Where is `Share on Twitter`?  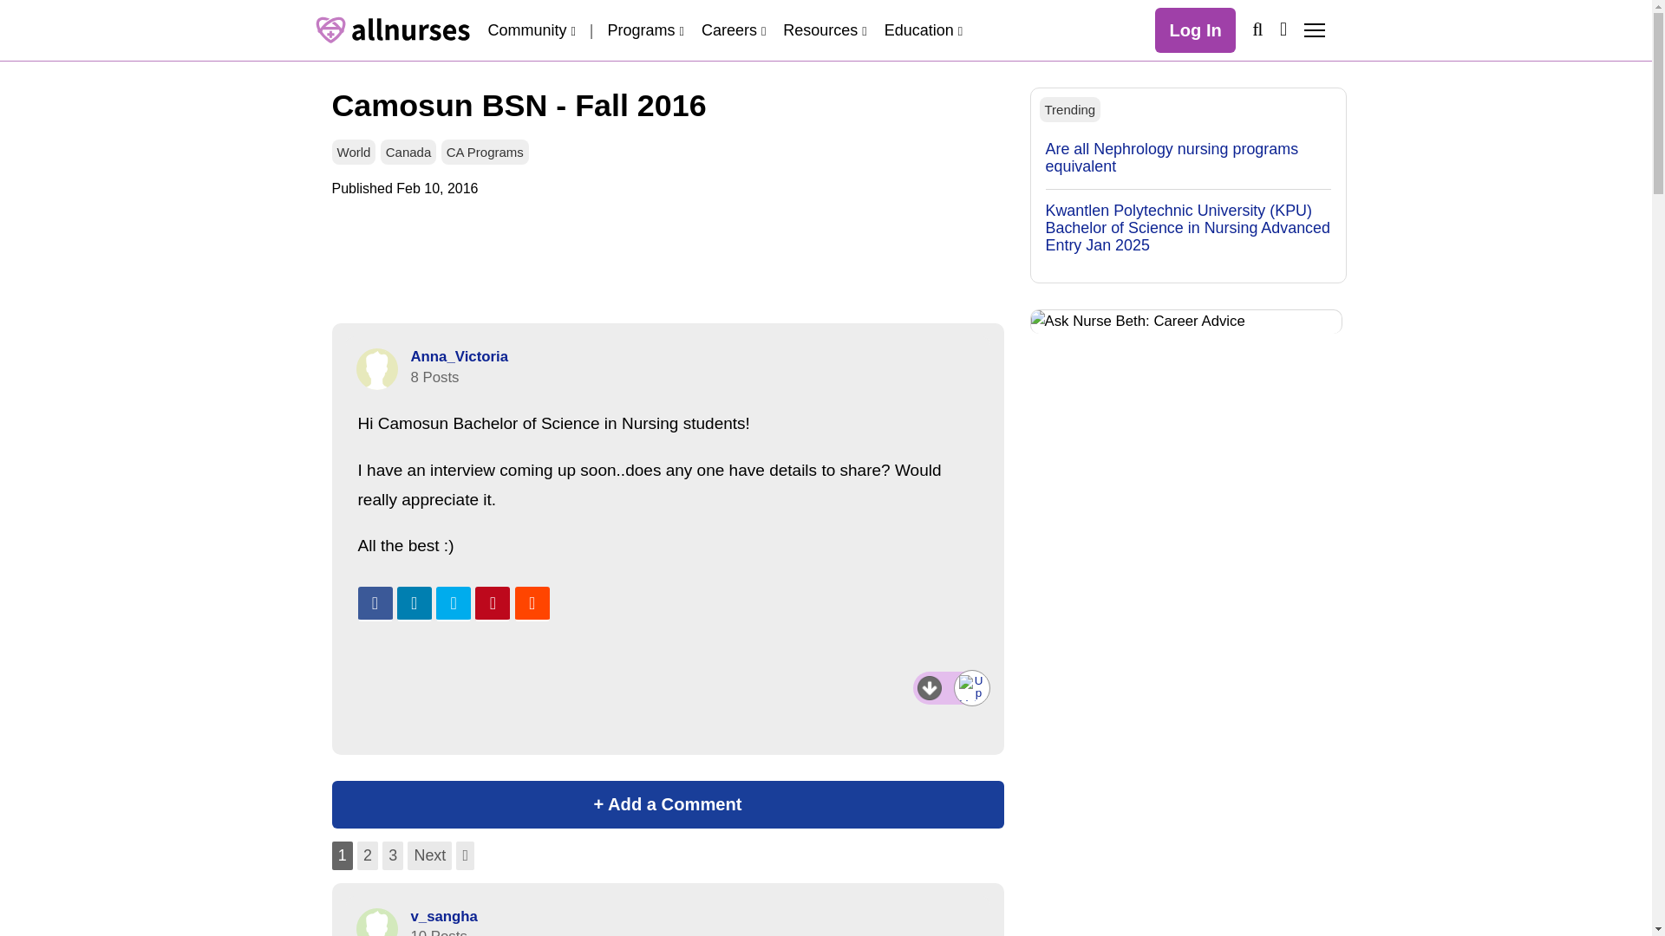
Share on Twitter is located at coordinates (454, 604).